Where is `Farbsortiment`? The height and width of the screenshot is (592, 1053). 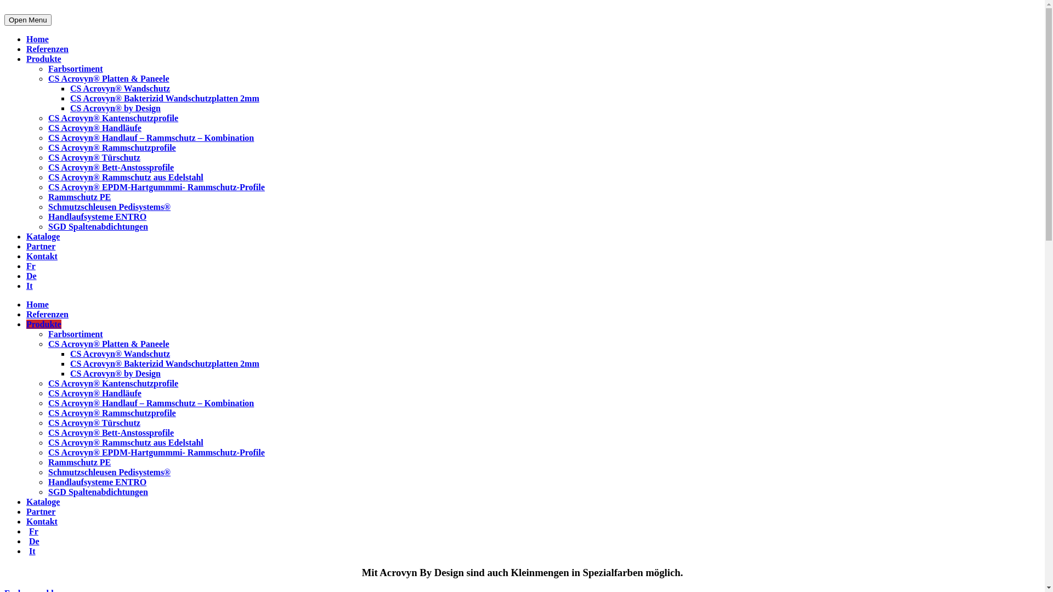 Farbsortiment is located at coordinates (76, 69).